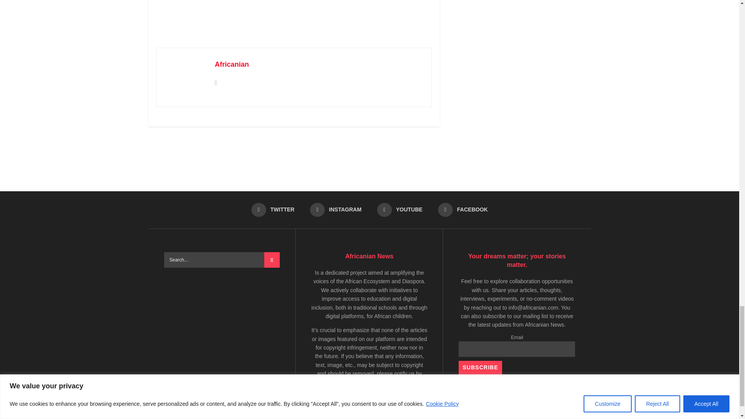  I want to click on Advertisement, so click(370, 156).